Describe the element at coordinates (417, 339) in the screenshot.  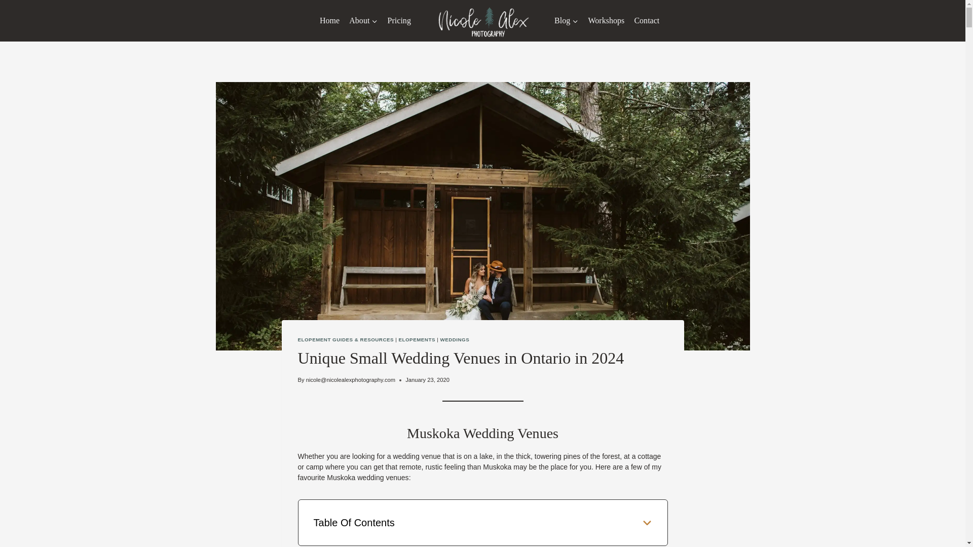
I see `ELOPEMENTS` at that location.